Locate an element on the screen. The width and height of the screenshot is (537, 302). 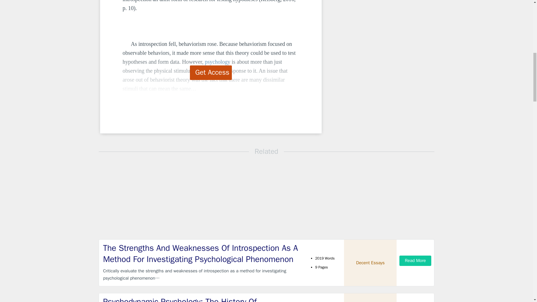
Read More is located at coordinates (415, 261).